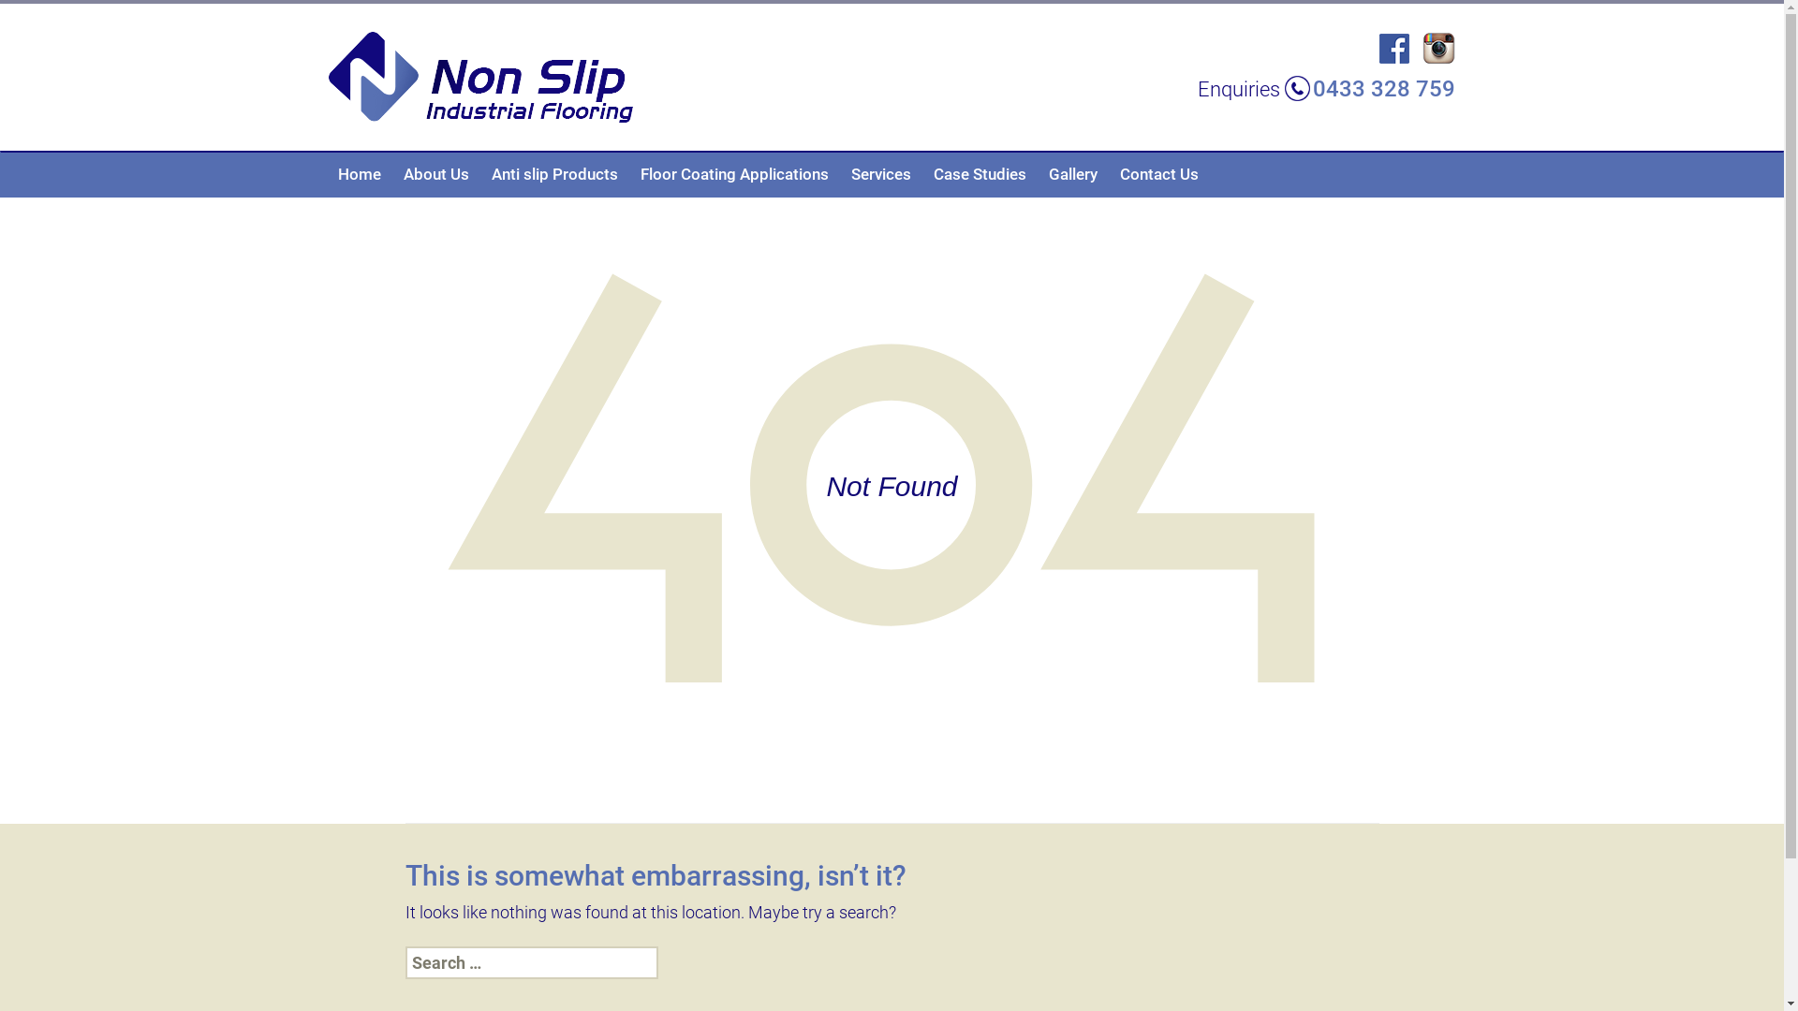  I want to click on Floor Coating Applications, so click(734, 174).